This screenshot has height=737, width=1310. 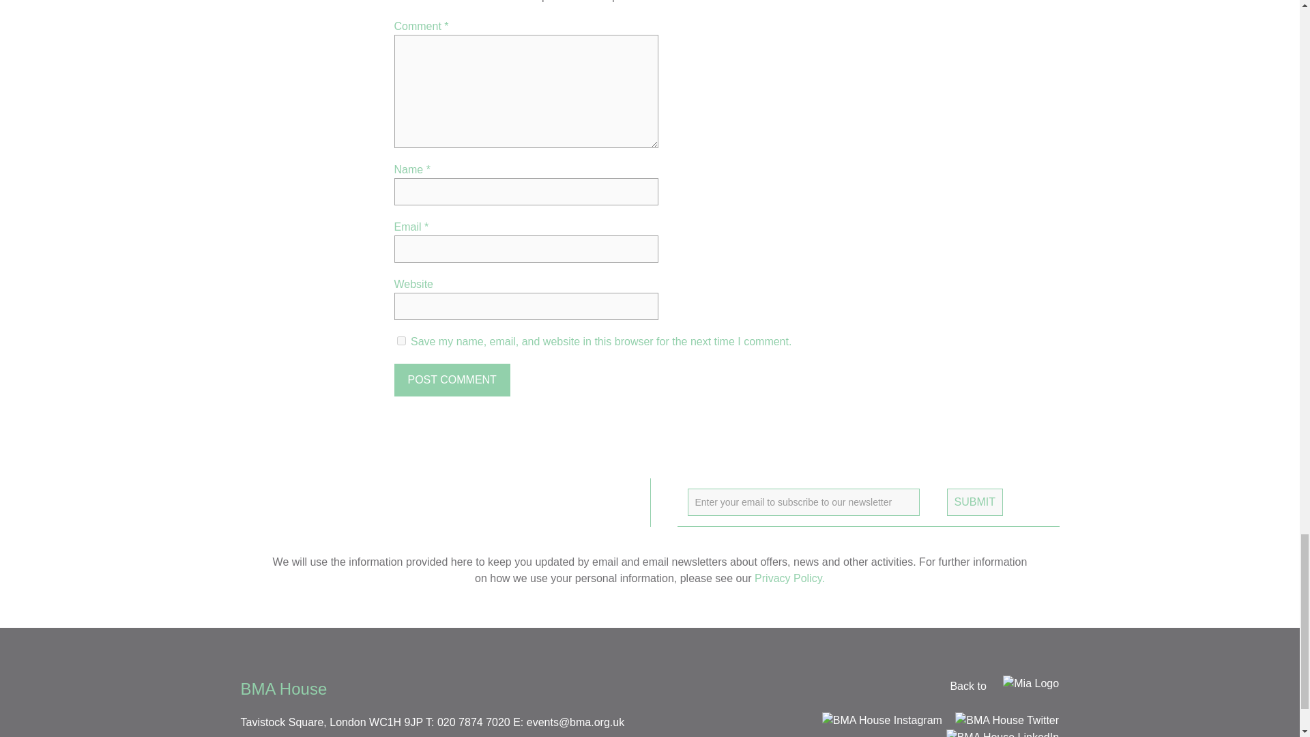 I want to click on yes, so click(x=401, y=341).